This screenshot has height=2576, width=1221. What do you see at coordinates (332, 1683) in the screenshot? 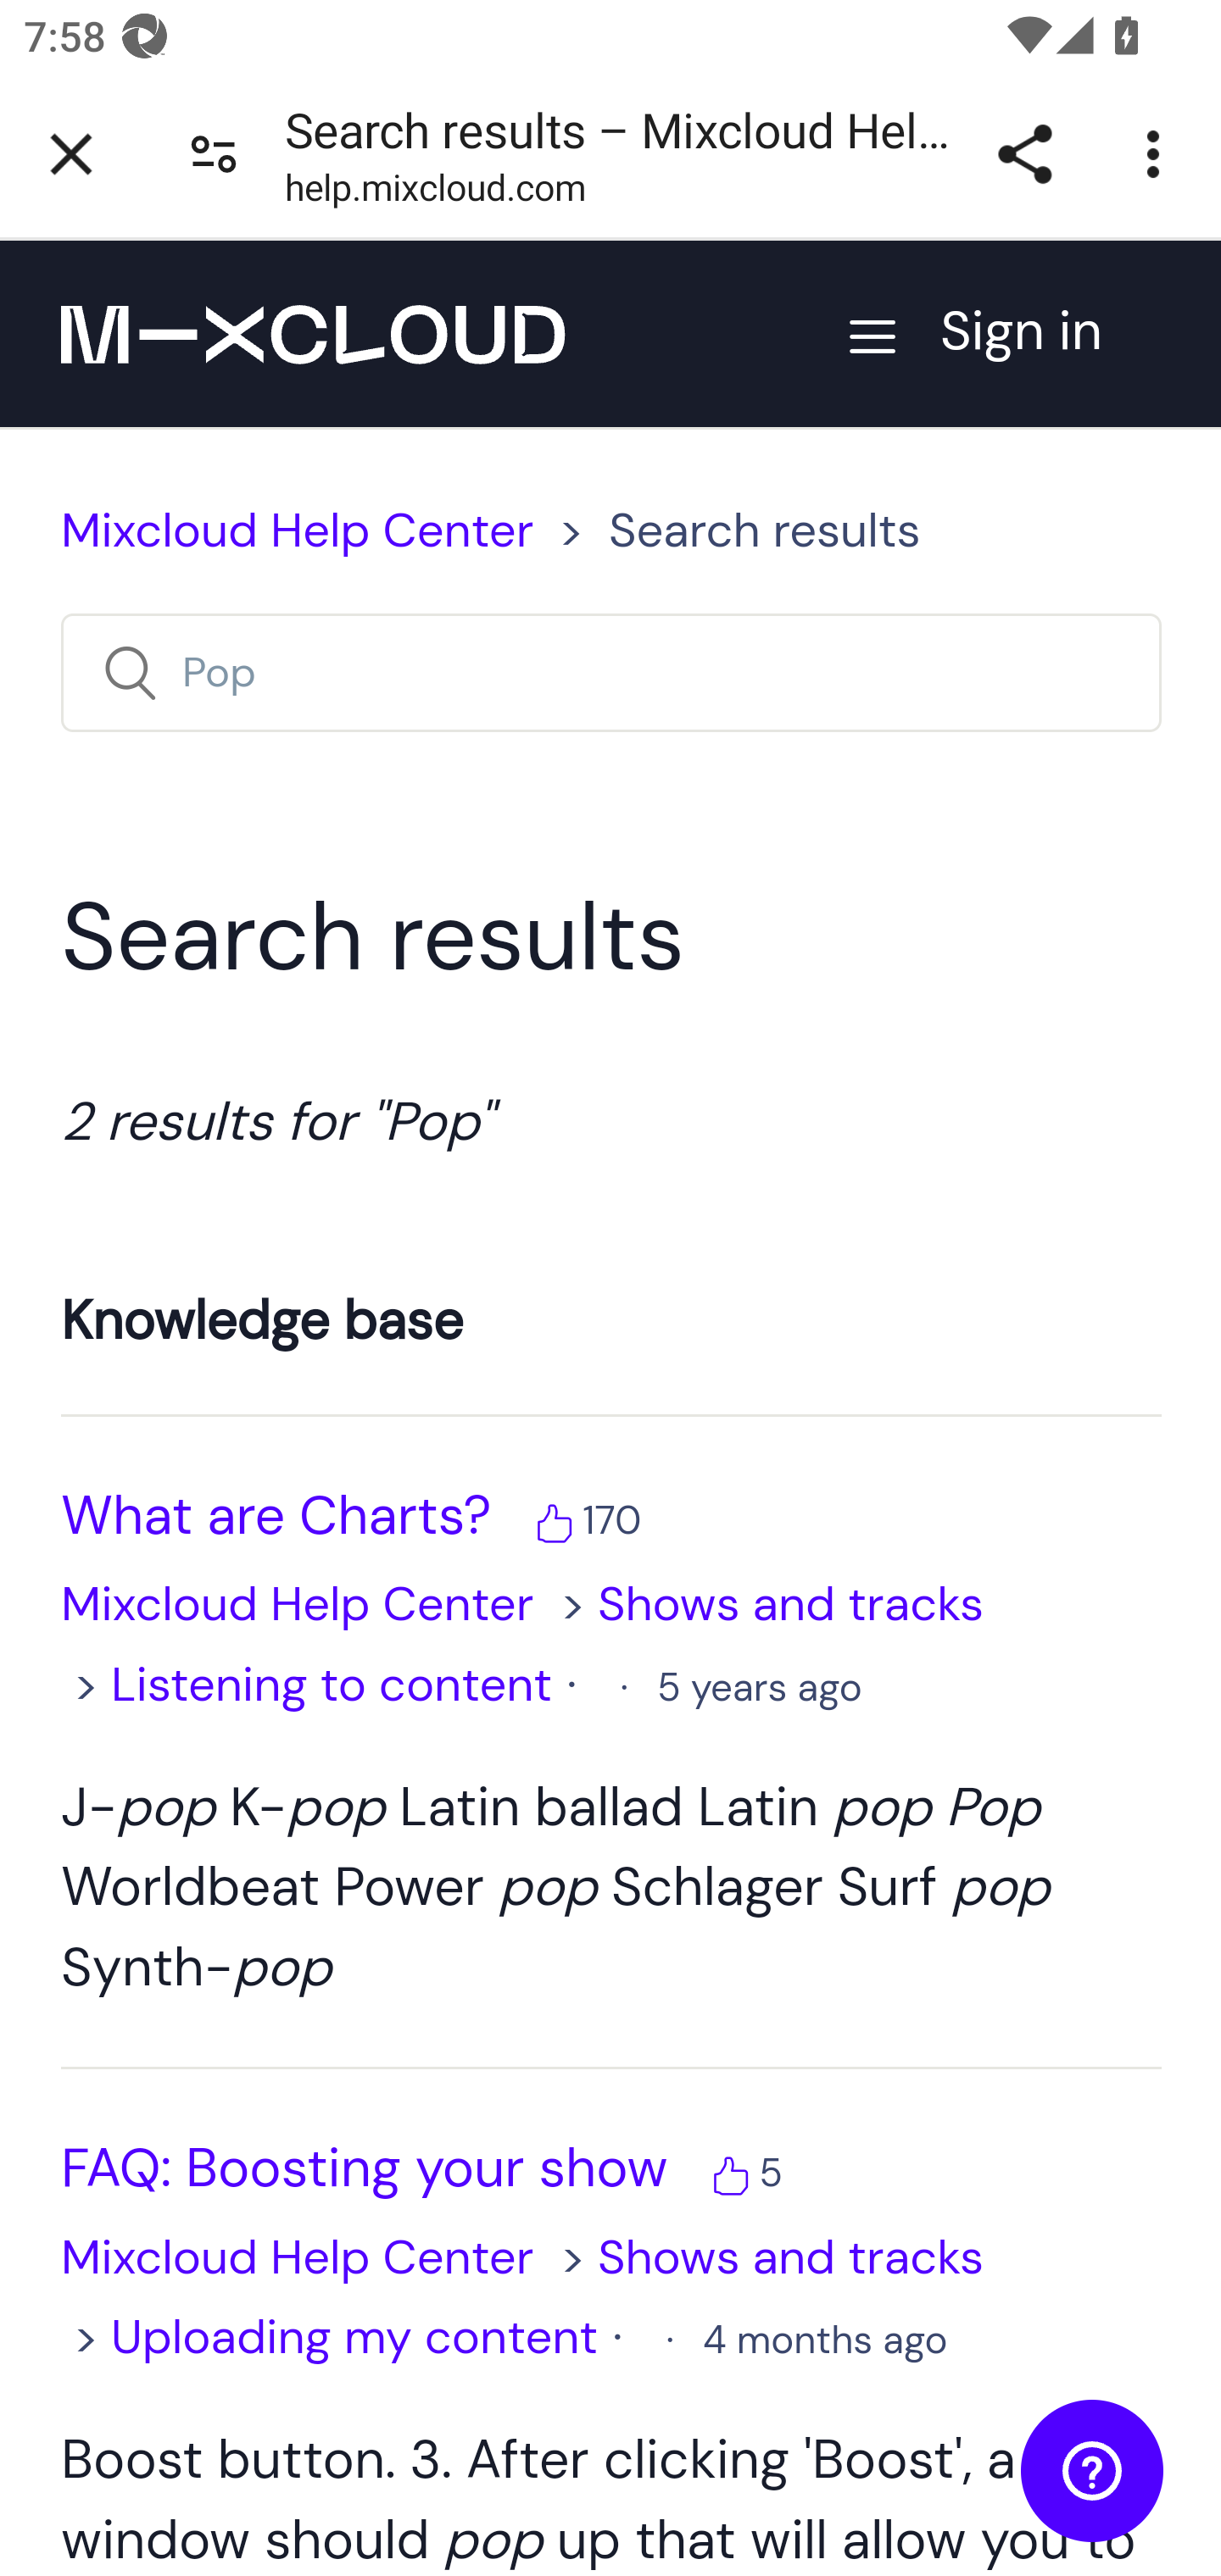
I see `Listening to content` at bounding box center [332, 1683].